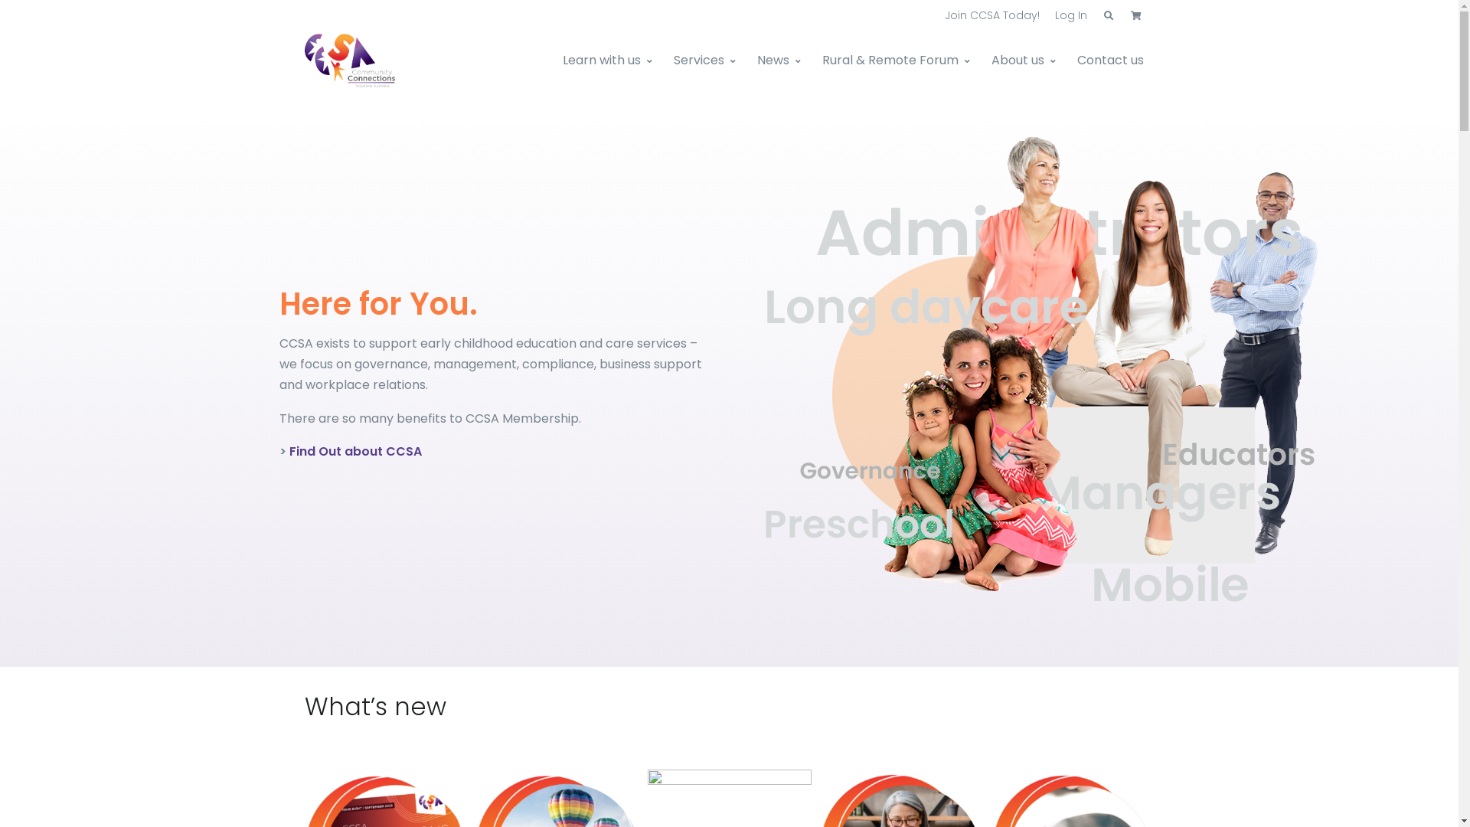  I want to click on Contact us, so click(1110, 60).